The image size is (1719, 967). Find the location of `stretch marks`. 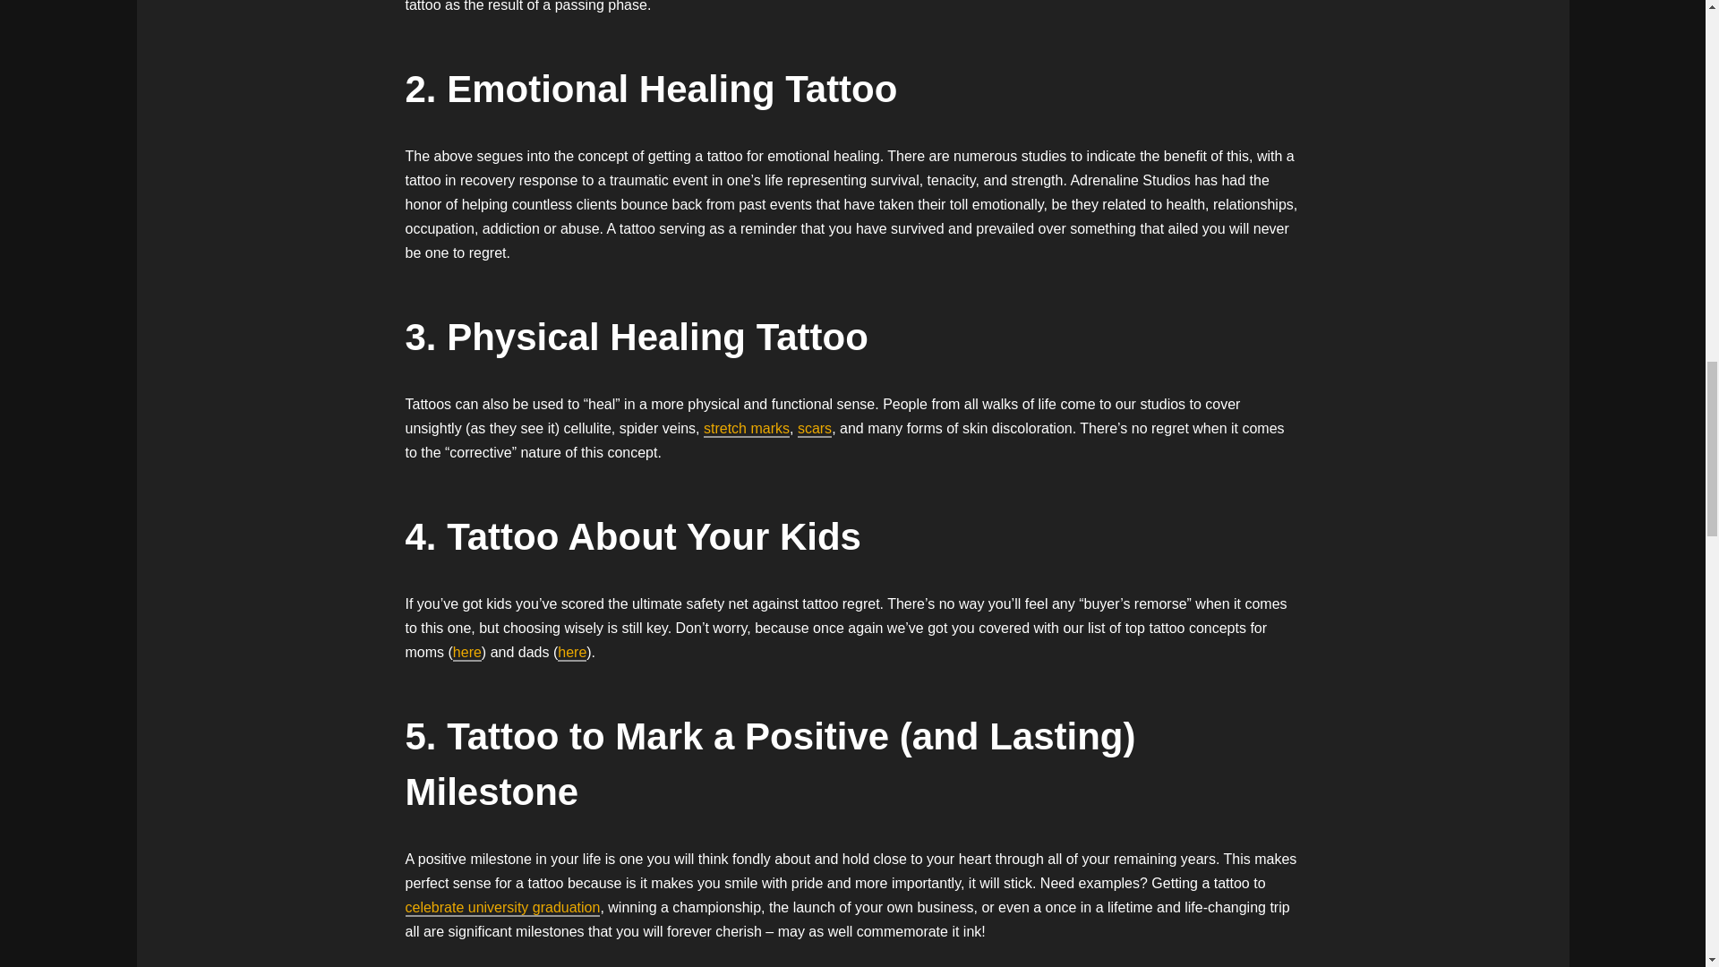

stretch marks is located at coordinates (746, 429).